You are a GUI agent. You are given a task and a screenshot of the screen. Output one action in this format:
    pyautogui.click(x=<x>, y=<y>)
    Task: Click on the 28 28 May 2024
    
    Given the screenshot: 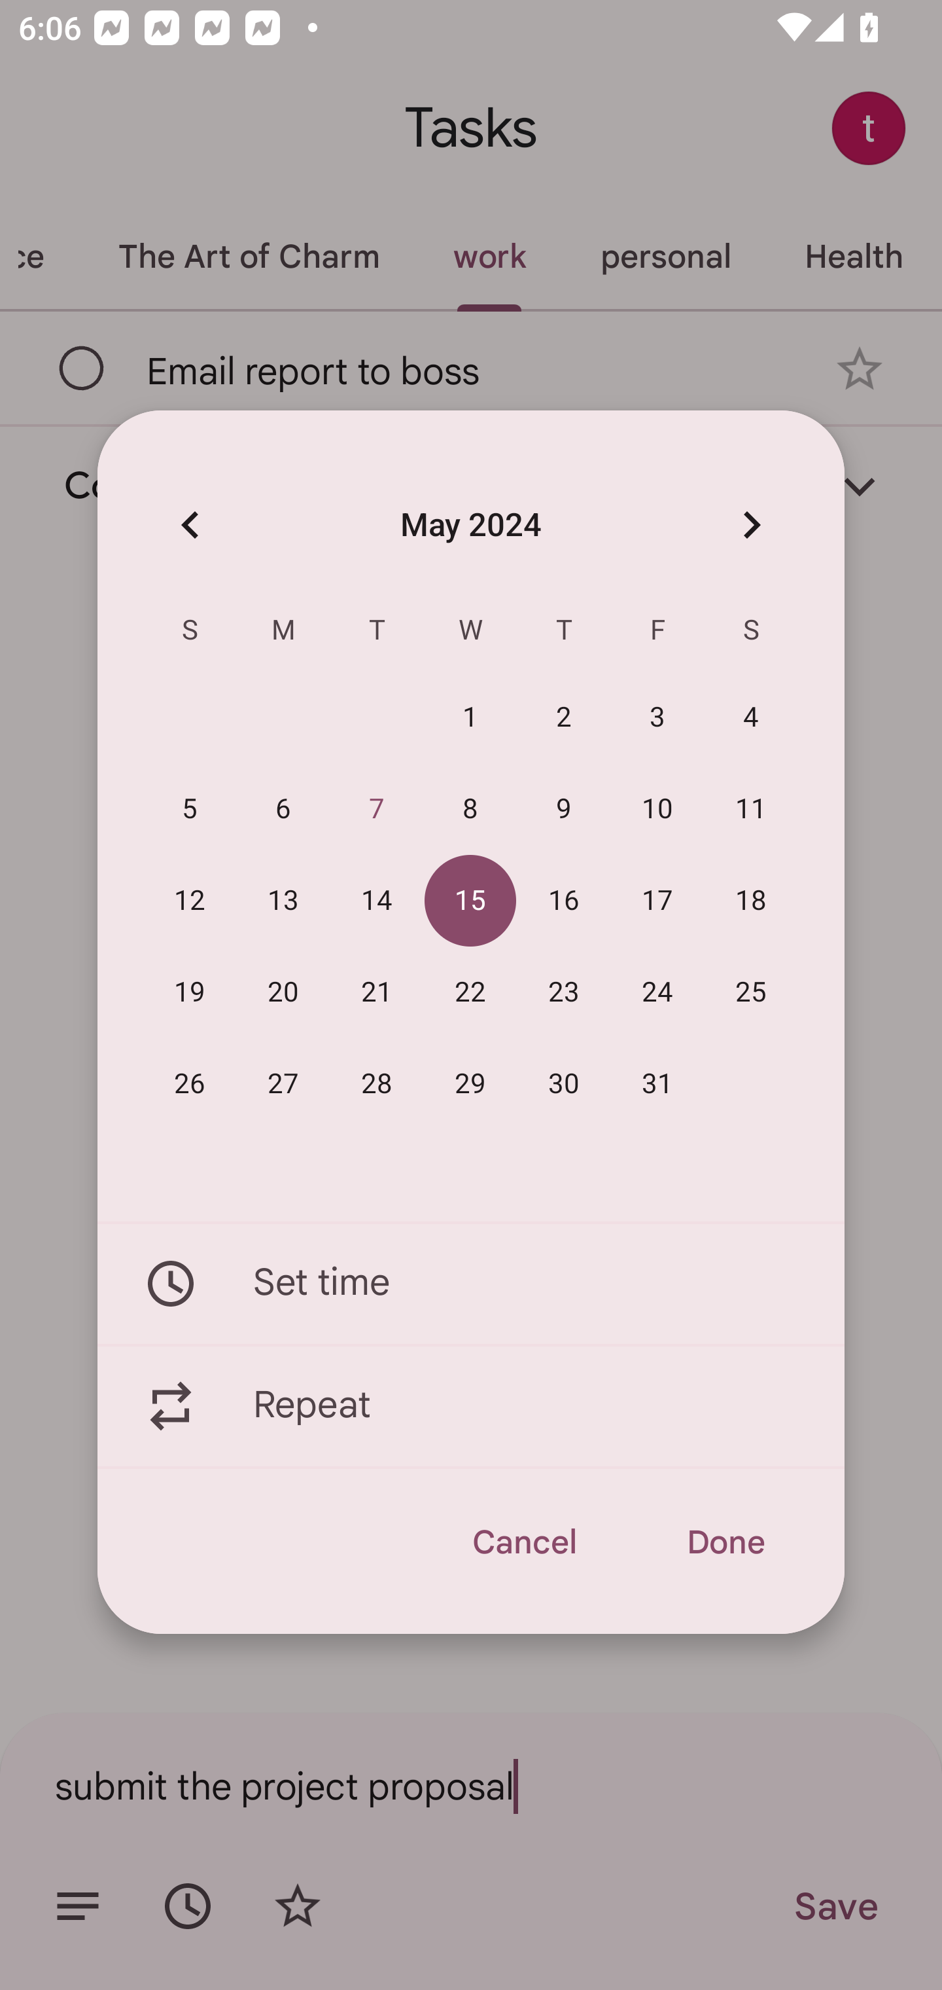 What is the action you would take?
    pyautogui.click(x=377, y=1084)
    